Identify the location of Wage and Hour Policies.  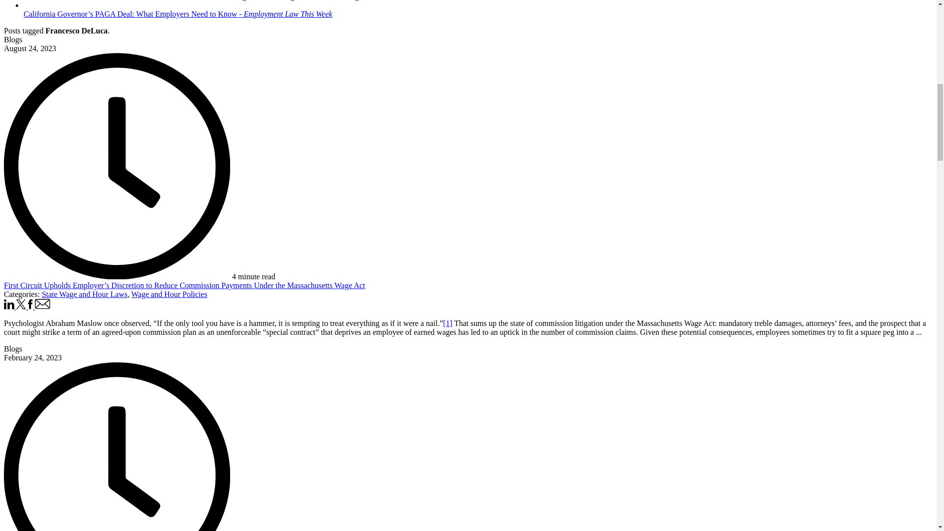
(169, 294).